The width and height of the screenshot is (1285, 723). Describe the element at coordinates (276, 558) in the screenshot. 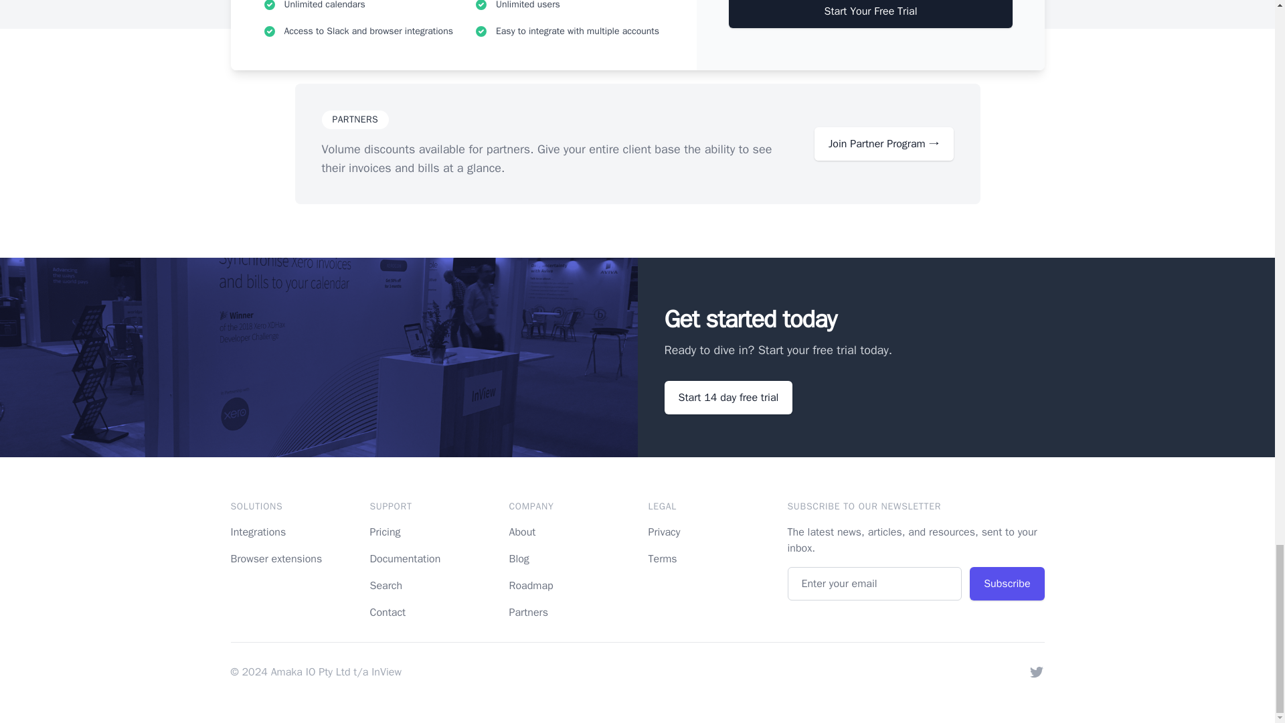

I see `Browser extensions` at that location.